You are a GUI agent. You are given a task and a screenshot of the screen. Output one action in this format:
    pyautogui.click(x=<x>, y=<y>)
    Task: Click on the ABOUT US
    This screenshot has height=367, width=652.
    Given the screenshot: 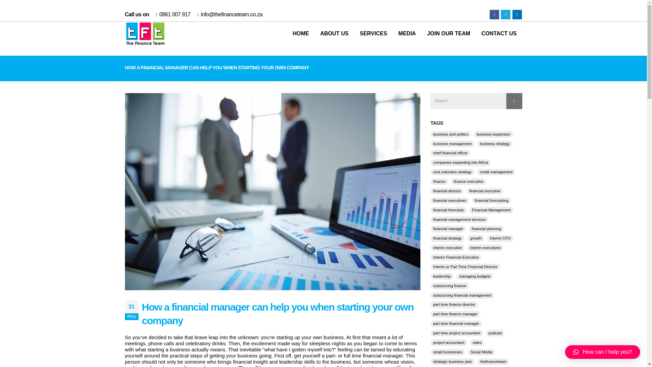 What is the action you would take?
    pyautogui.click(x=334, y=33)
    